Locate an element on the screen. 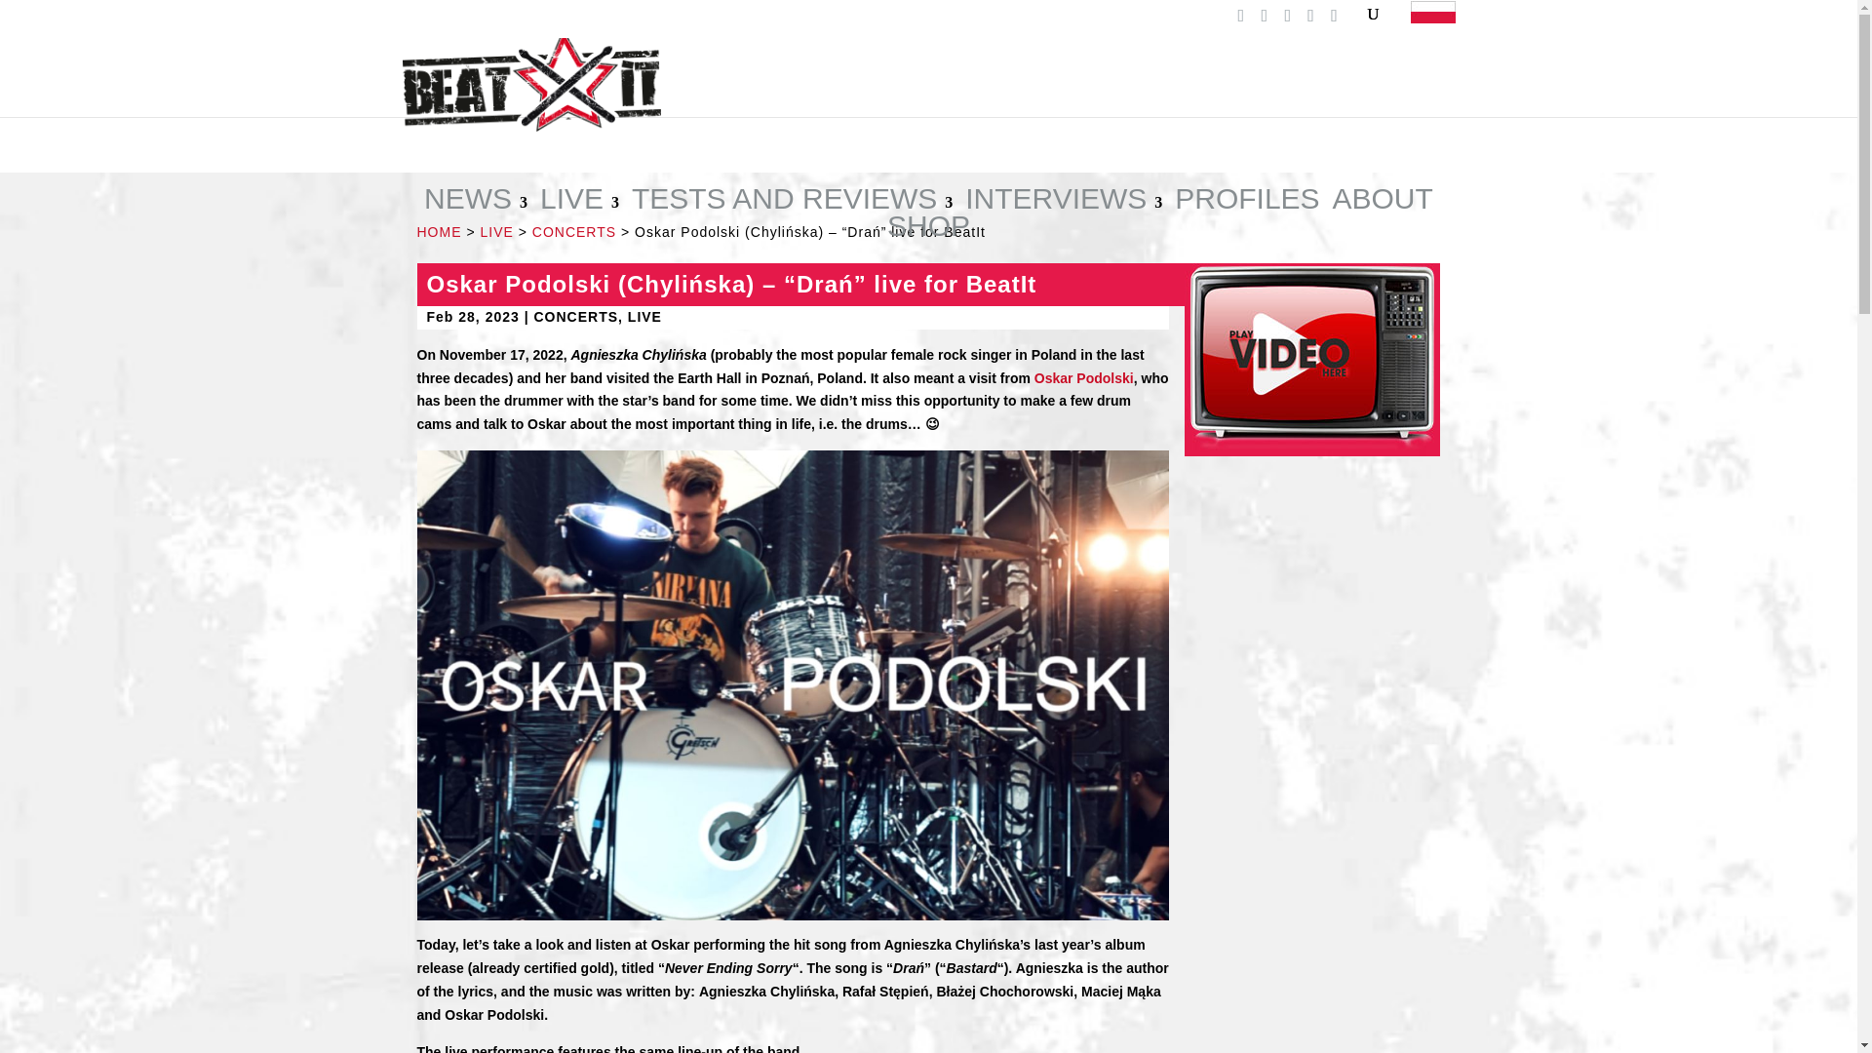 This screenshot has height=1053, width=1872. LIVE is located at coordinates (579, 202).